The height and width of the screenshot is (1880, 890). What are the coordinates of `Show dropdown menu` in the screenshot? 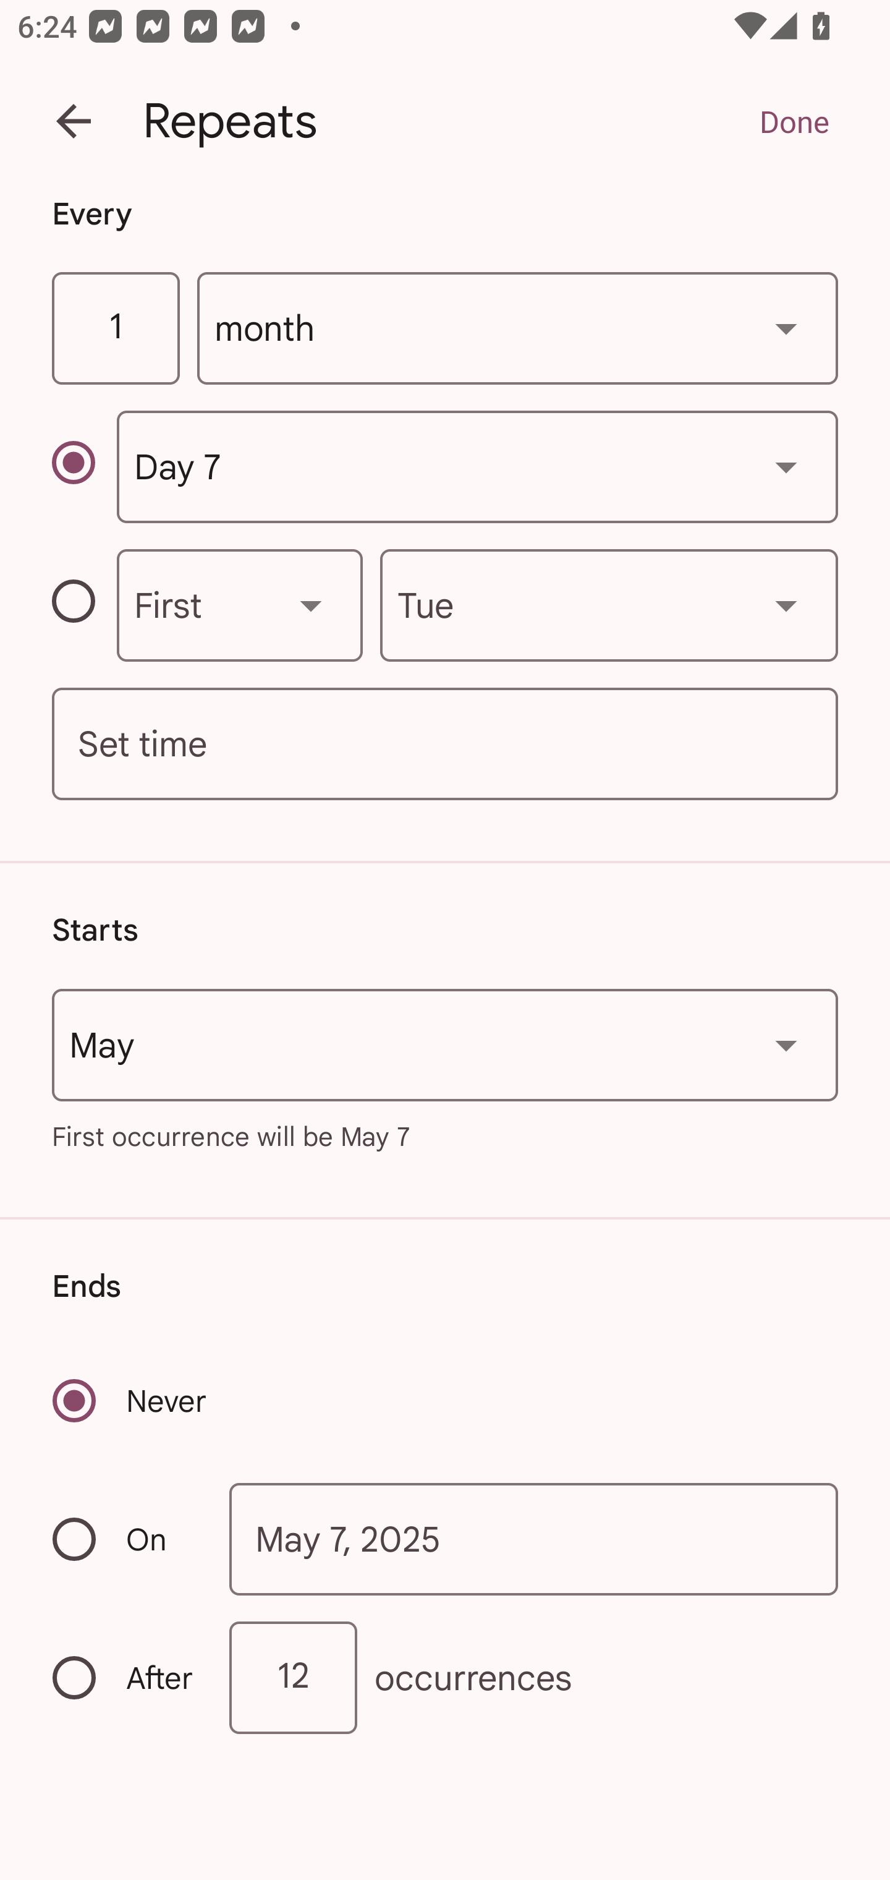 It's located at (786, 605).